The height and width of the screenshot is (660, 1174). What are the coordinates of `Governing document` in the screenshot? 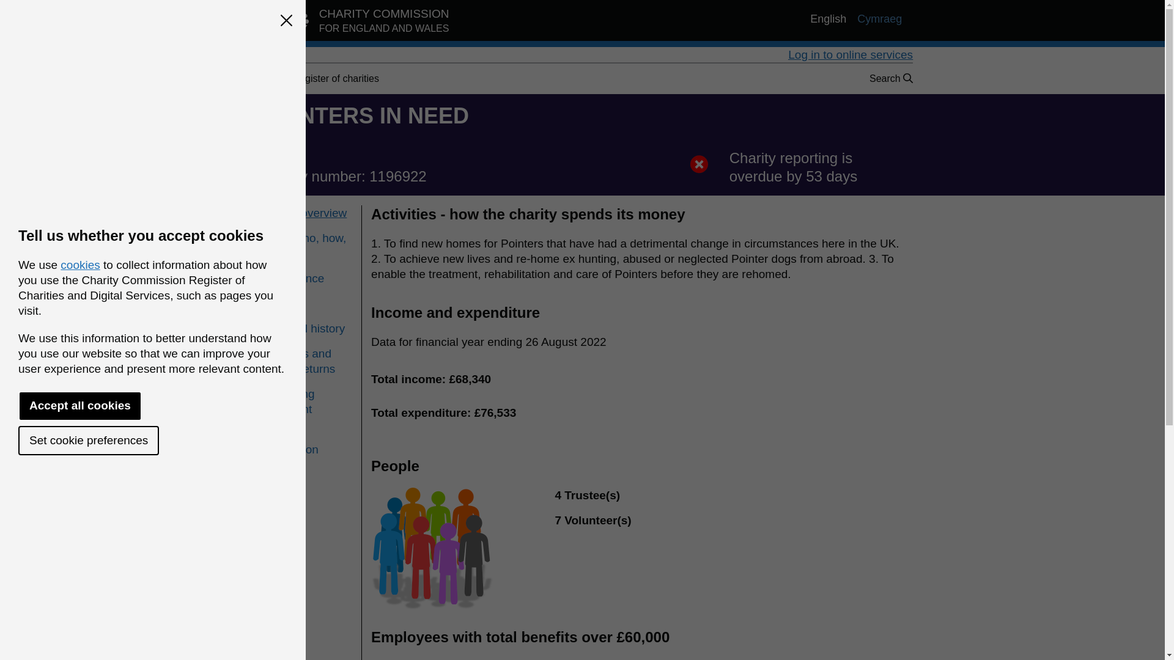 It's located at (306, 401).